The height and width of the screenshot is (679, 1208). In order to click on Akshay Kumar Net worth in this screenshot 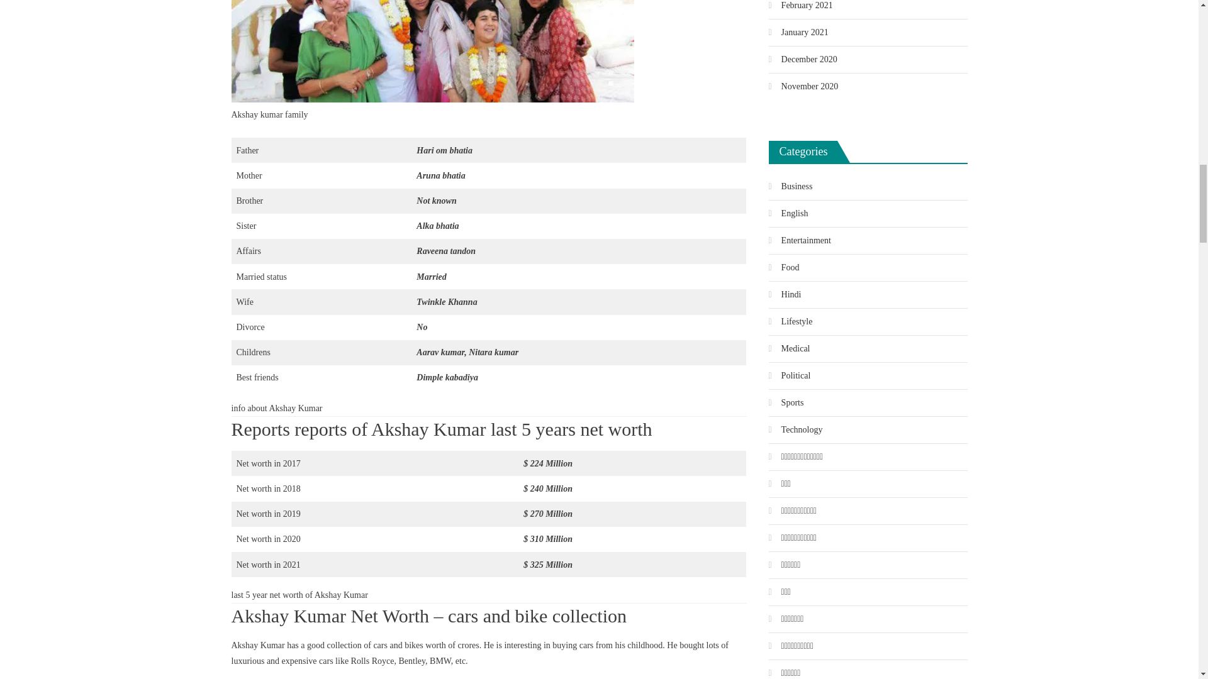, I will do `click(433, 51)`.